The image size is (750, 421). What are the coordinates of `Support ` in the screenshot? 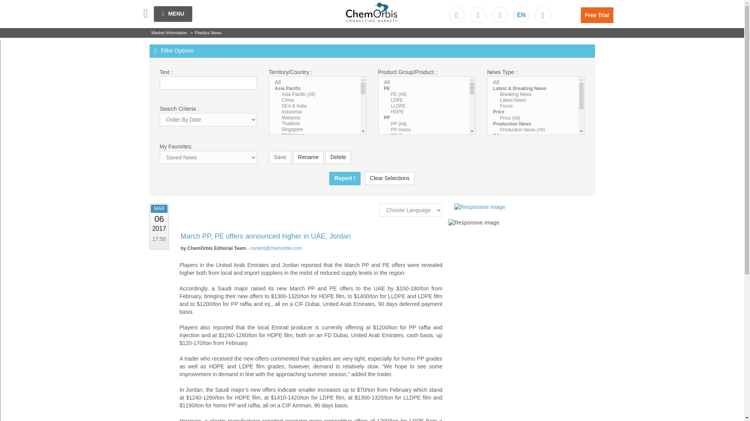 It's located at (479, 15).